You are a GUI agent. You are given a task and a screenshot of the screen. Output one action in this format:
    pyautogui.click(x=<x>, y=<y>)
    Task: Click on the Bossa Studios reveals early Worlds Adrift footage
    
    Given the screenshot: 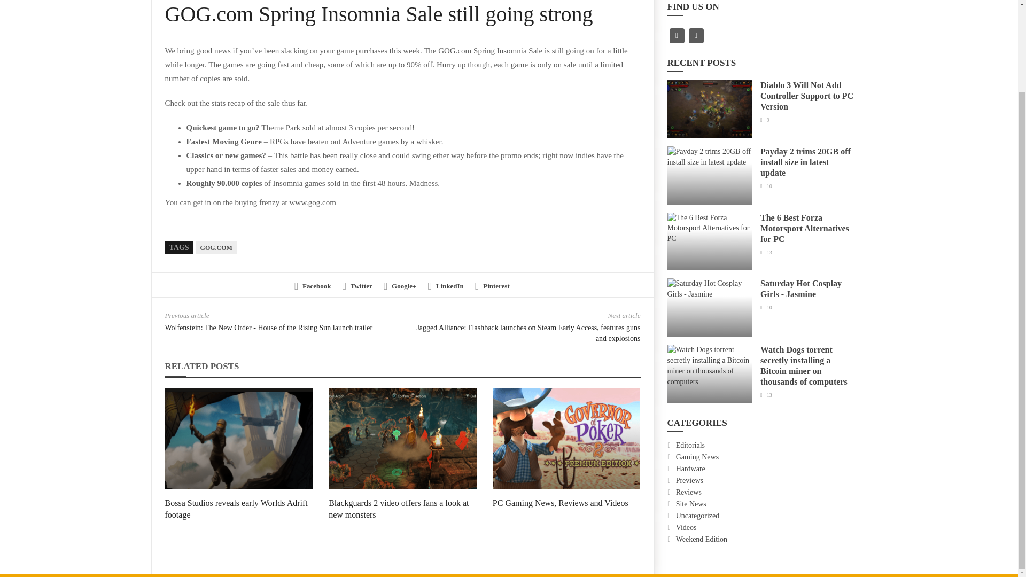 What is the action you would take?
    pyautogui.click(x=235, y=509)
    